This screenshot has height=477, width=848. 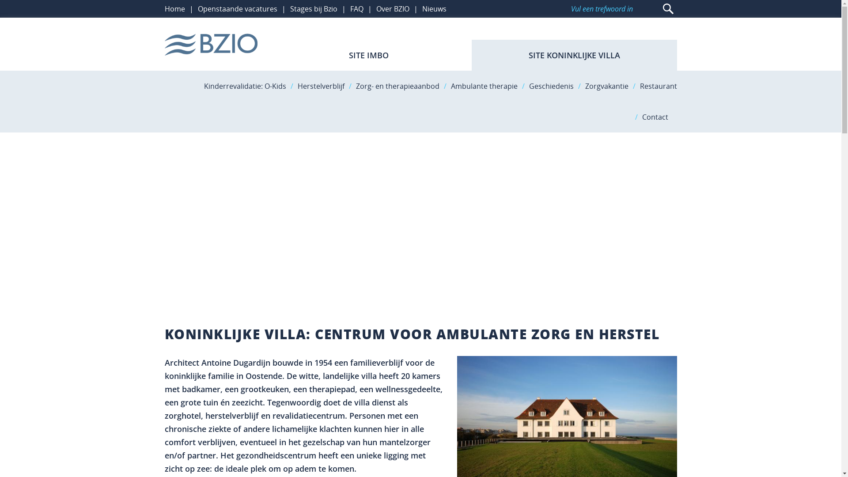 What do you see at coordinates (393, 9) in the screenshot?
I see `Over BZIO` at bounding box center [393, 9].